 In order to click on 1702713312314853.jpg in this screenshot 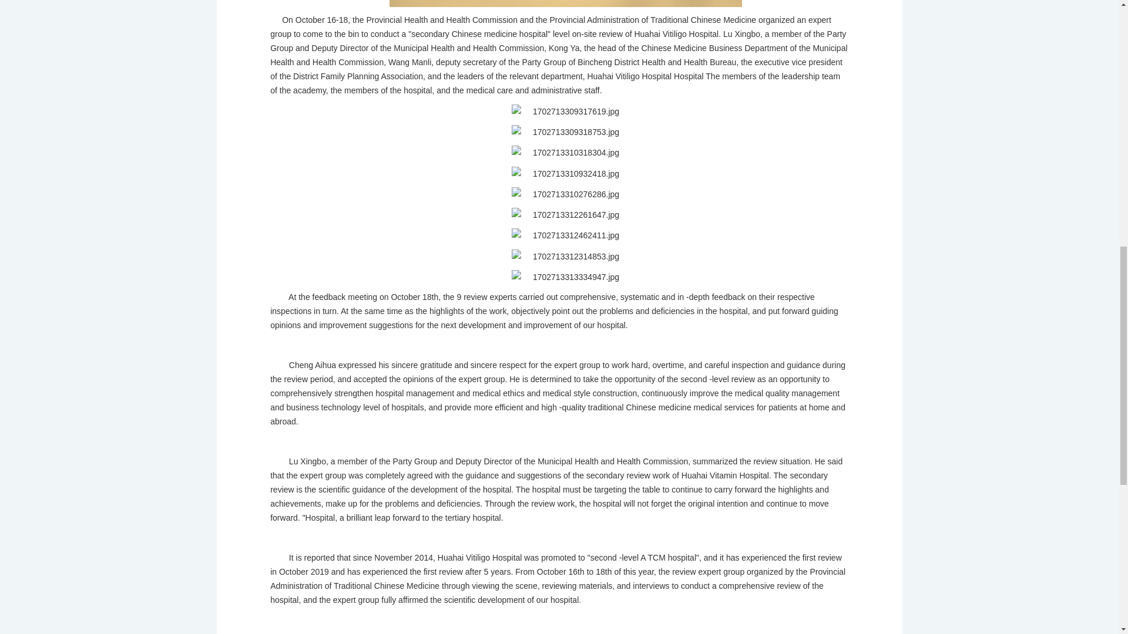, I will do `click(565, 257)`.